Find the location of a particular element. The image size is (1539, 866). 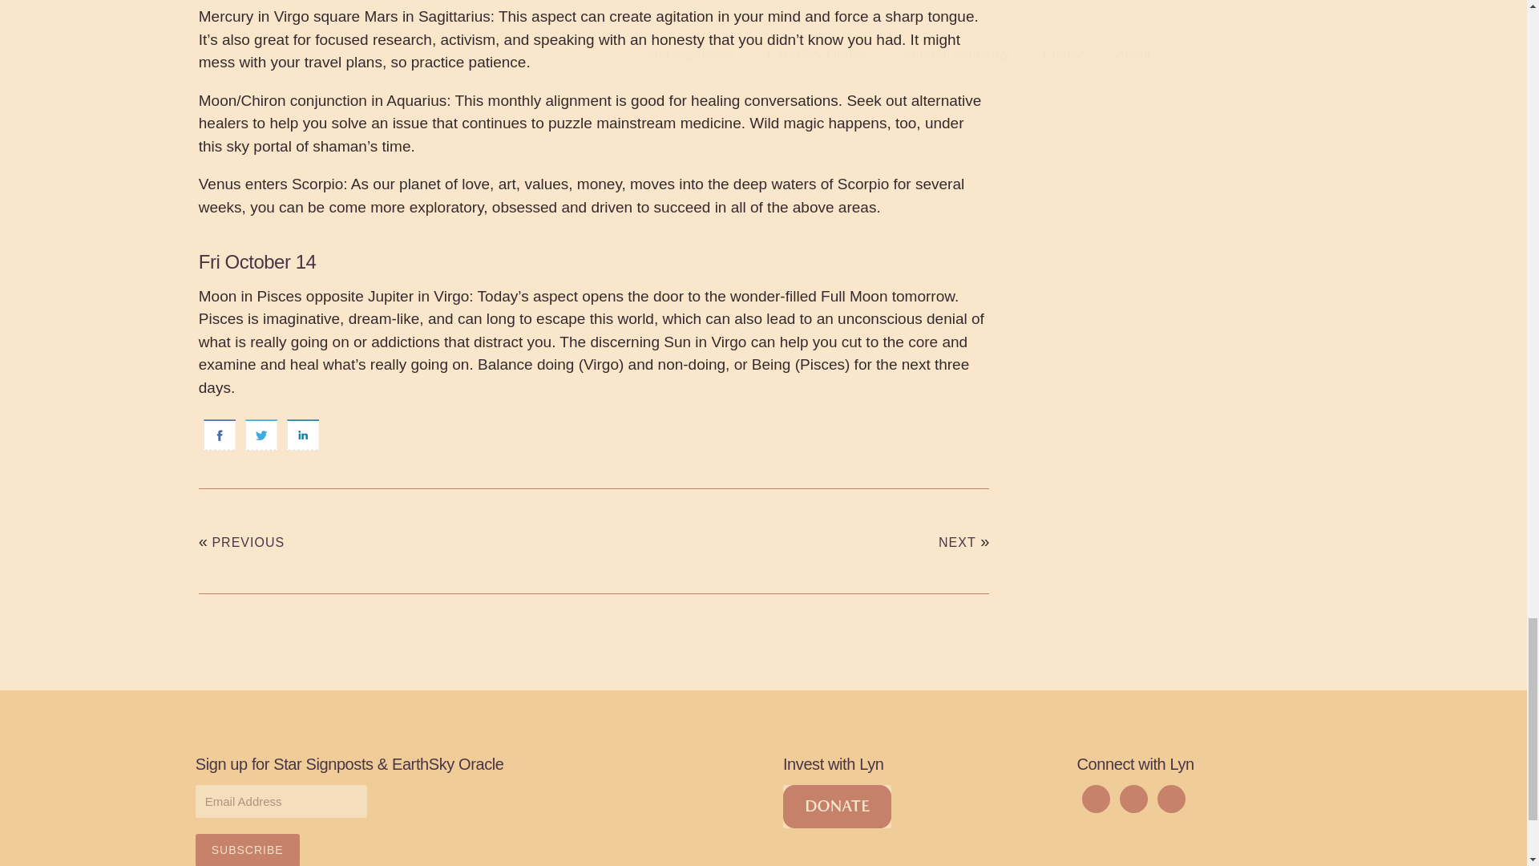

NEXT is located at coordinates (957, 542).